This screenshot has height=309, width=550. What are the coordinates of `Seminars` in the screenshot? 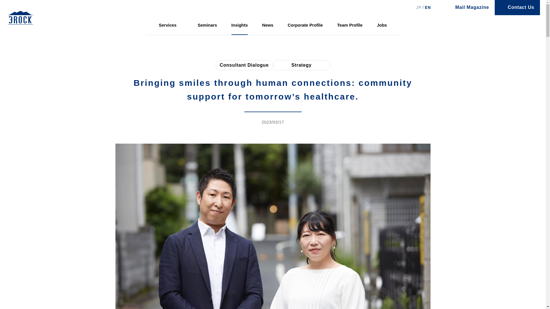 It's located at (207, 25).